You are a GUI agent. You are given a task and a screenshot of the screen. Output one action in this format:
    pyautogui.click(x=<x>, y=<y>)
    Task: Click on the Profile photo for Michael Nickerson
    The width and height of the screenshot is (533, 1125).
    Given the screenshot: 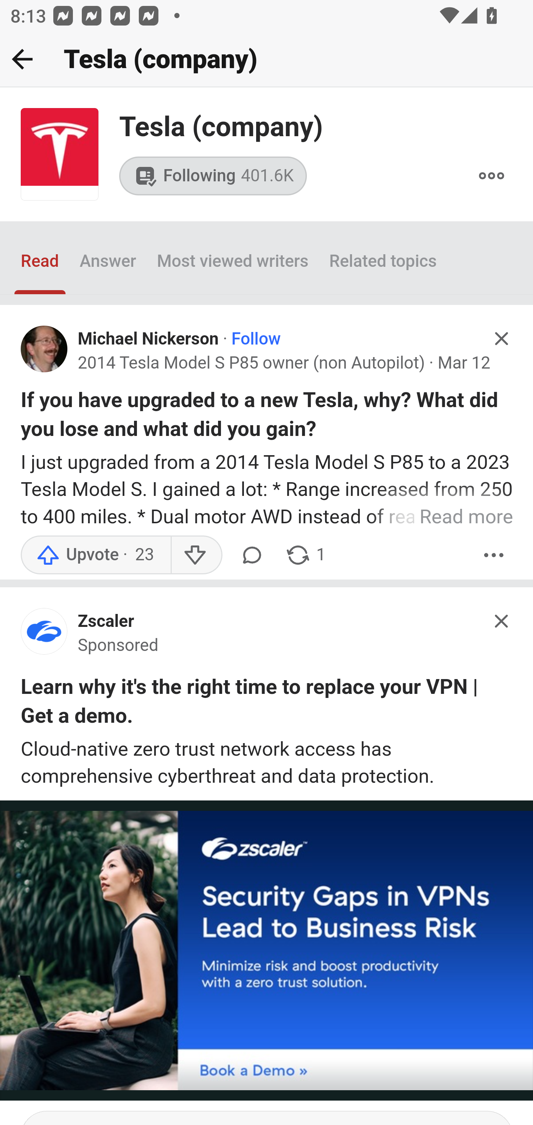 What is the action you would take?
    pyautogui.click(x=44, y=349)
    